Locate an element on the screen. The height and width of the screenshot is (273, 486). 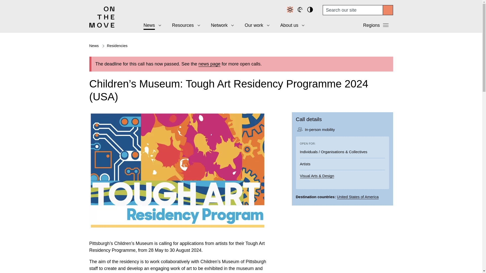
body-default is located at coordinates (291, 10).